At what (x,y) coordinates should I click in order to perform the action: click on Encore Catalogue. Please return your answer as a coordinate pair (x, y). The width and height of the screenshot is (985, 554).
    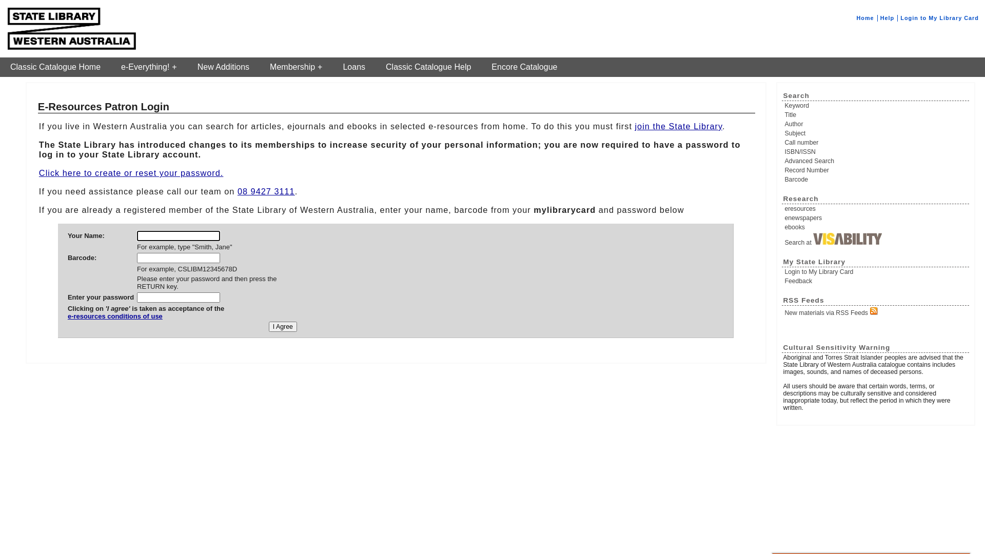
    Looking at the image, I should click on (524, 67).